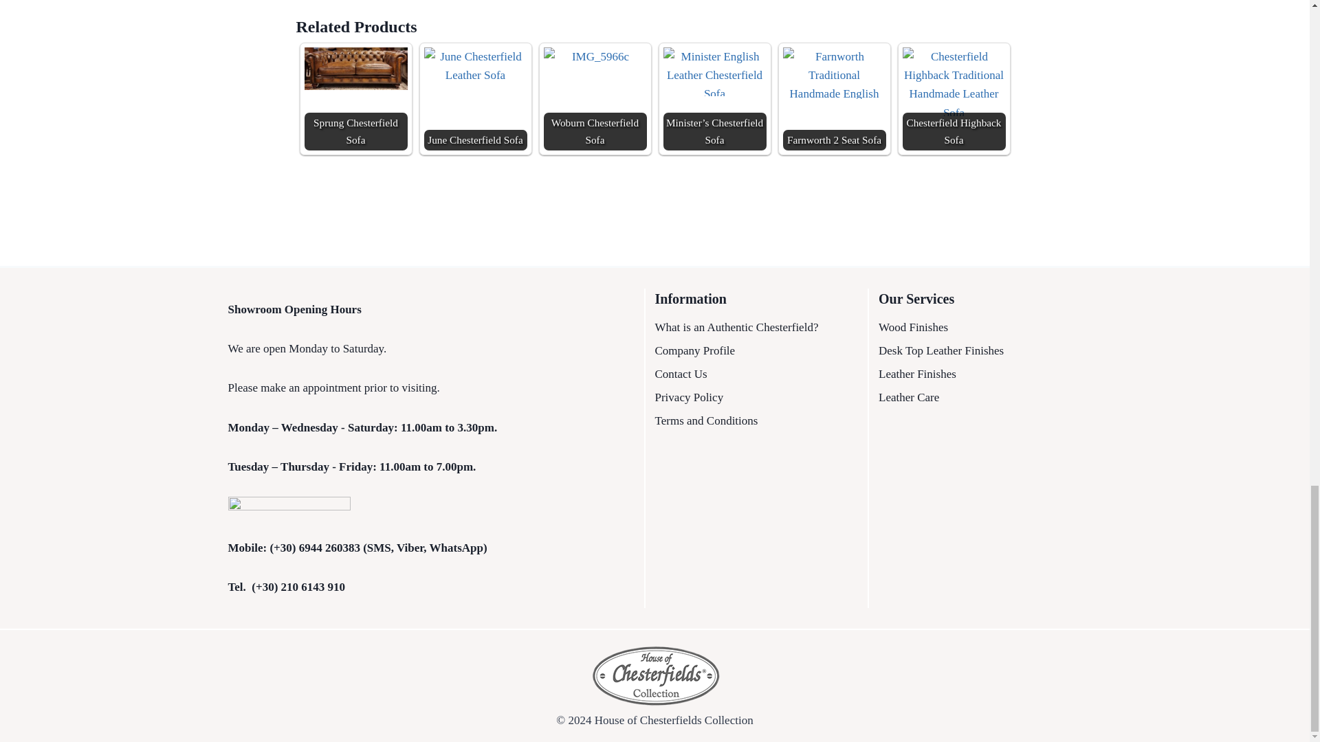 The width and height of the screenshot is (1320, 742). Describe the element at coordinates (475, 69) in the screenshot. I see `June Chesterfield Sofa` at that location.